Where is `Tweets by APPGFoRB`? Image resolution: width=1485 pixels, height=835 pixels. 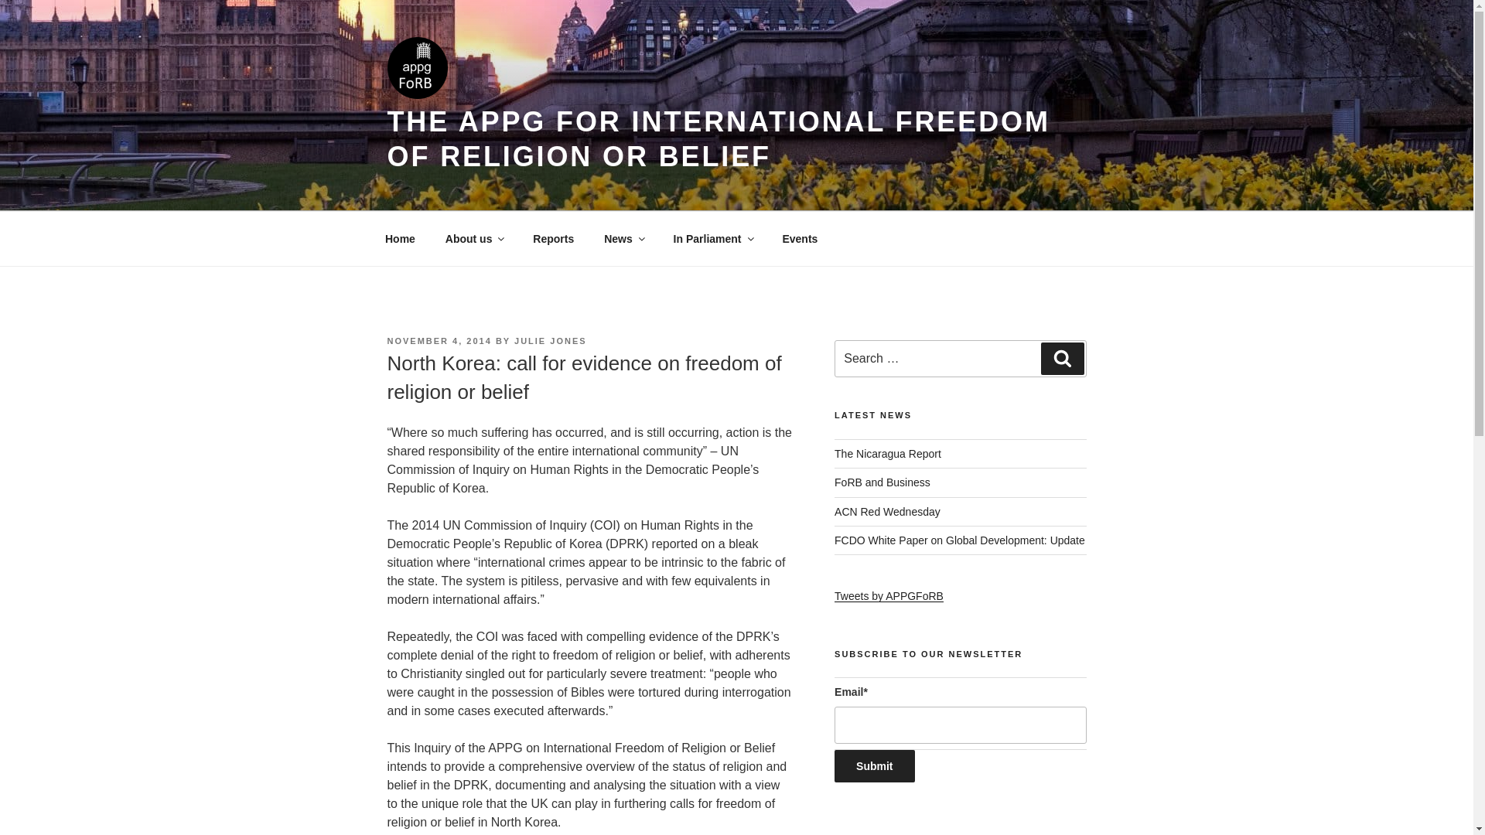
Tweets by APPGFoRB is located at coordinates (889, 595).